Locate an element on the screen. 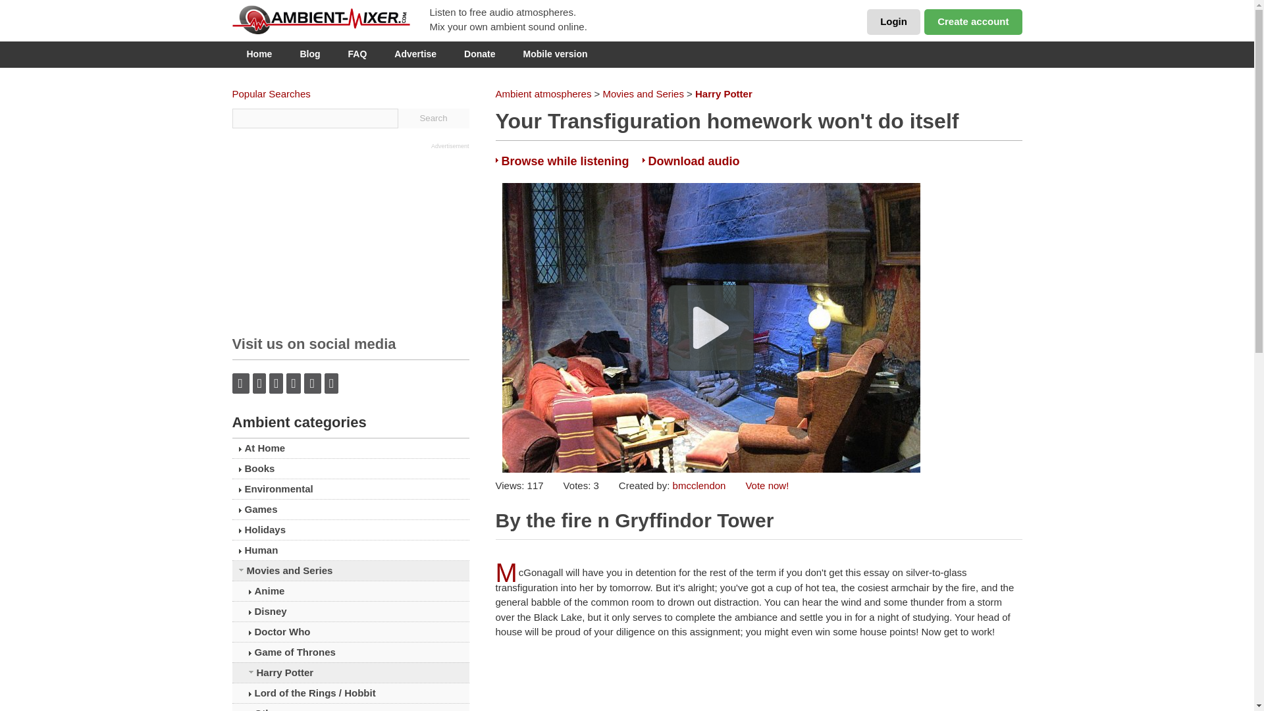 The width and height of the screenshot is (1264, 711). Harry Potter and Hogwarts sounds is located at coordinates (350, 672).